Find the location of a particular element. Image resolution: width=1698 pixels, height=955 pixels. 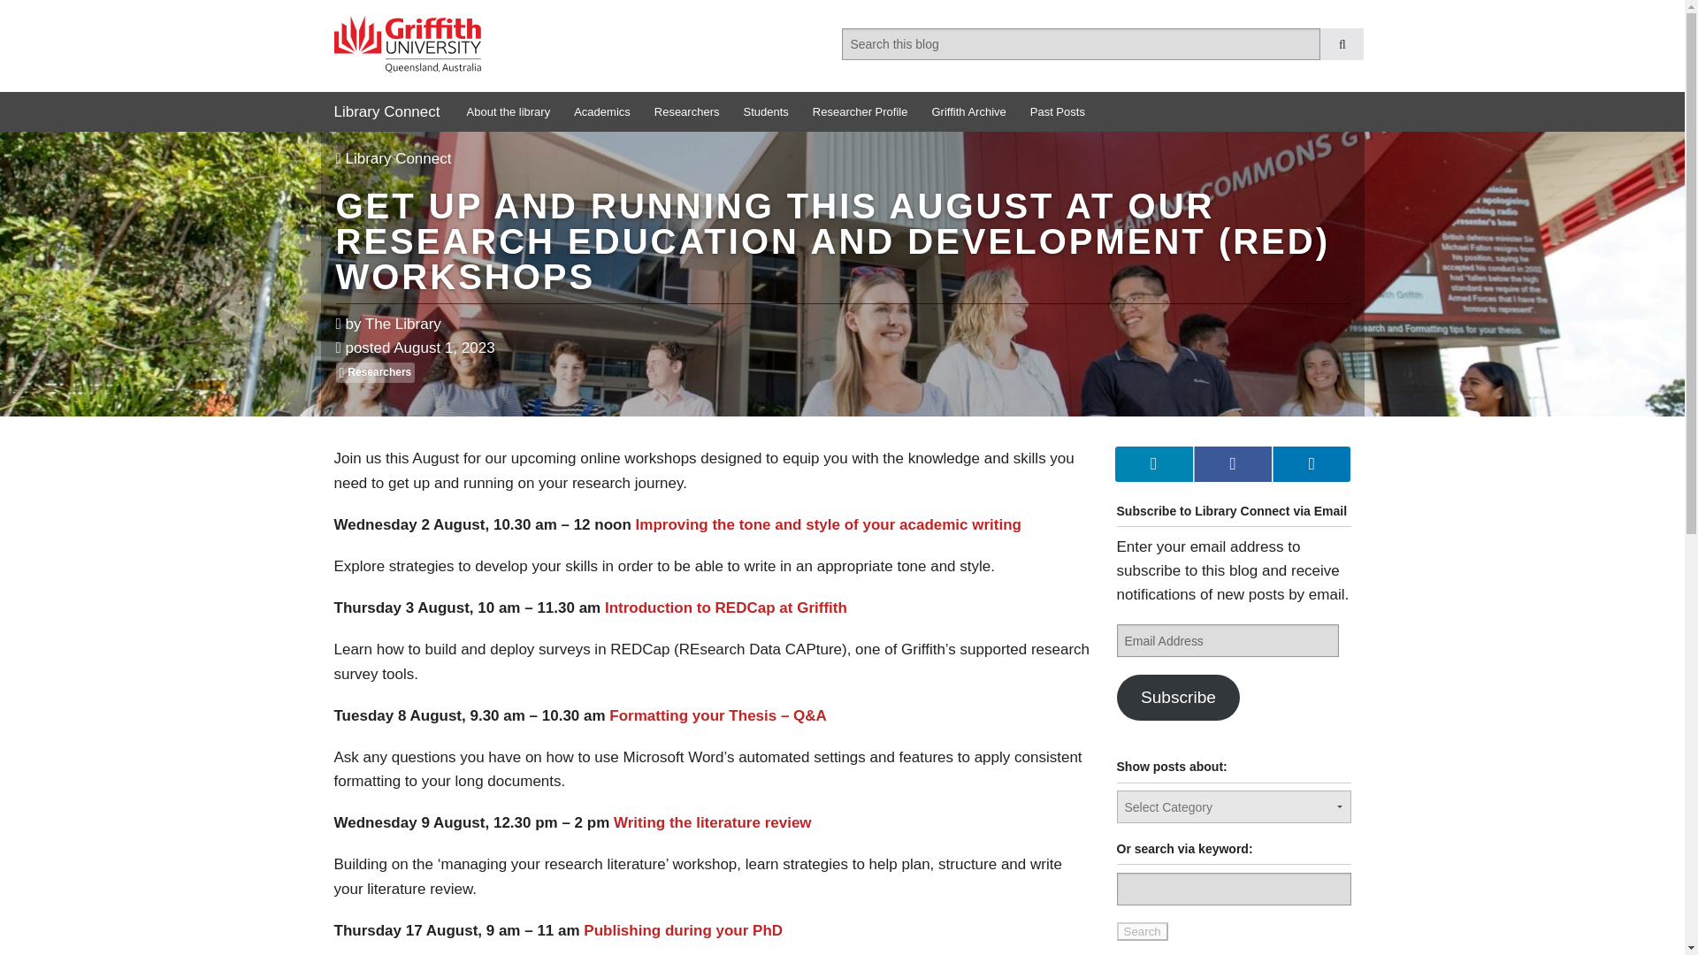

Students is located at coordinates (764, 111).